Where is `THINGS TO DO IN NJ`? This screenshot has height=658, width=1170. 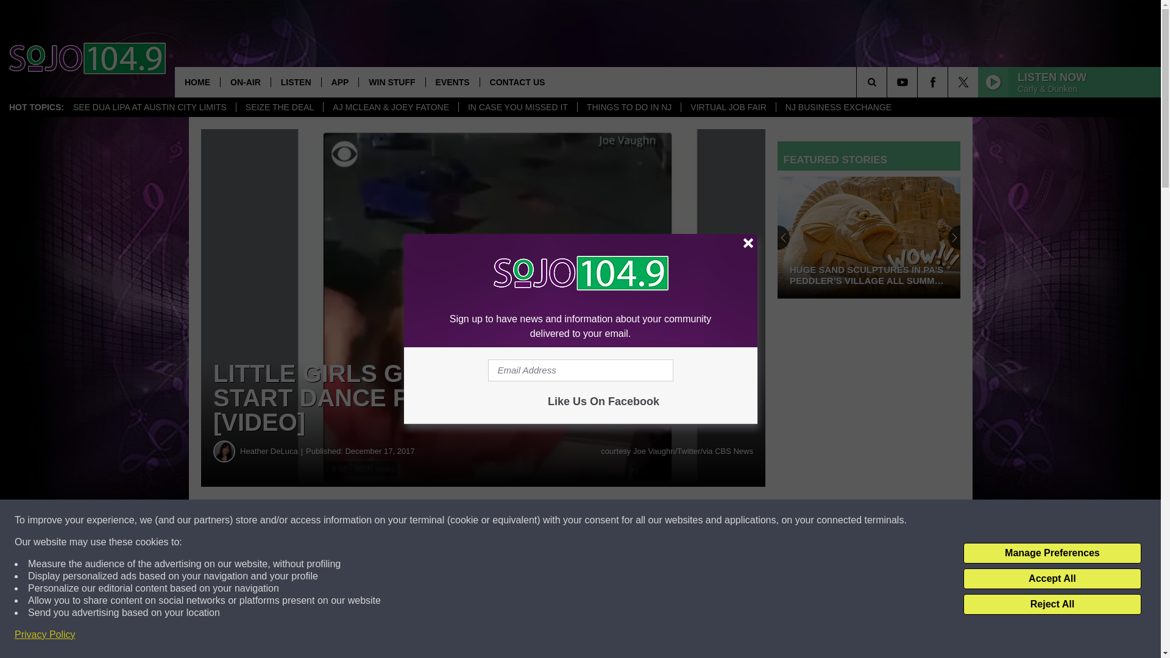
THINGS TO DO IN NJ is located at coordinates (629, 107).